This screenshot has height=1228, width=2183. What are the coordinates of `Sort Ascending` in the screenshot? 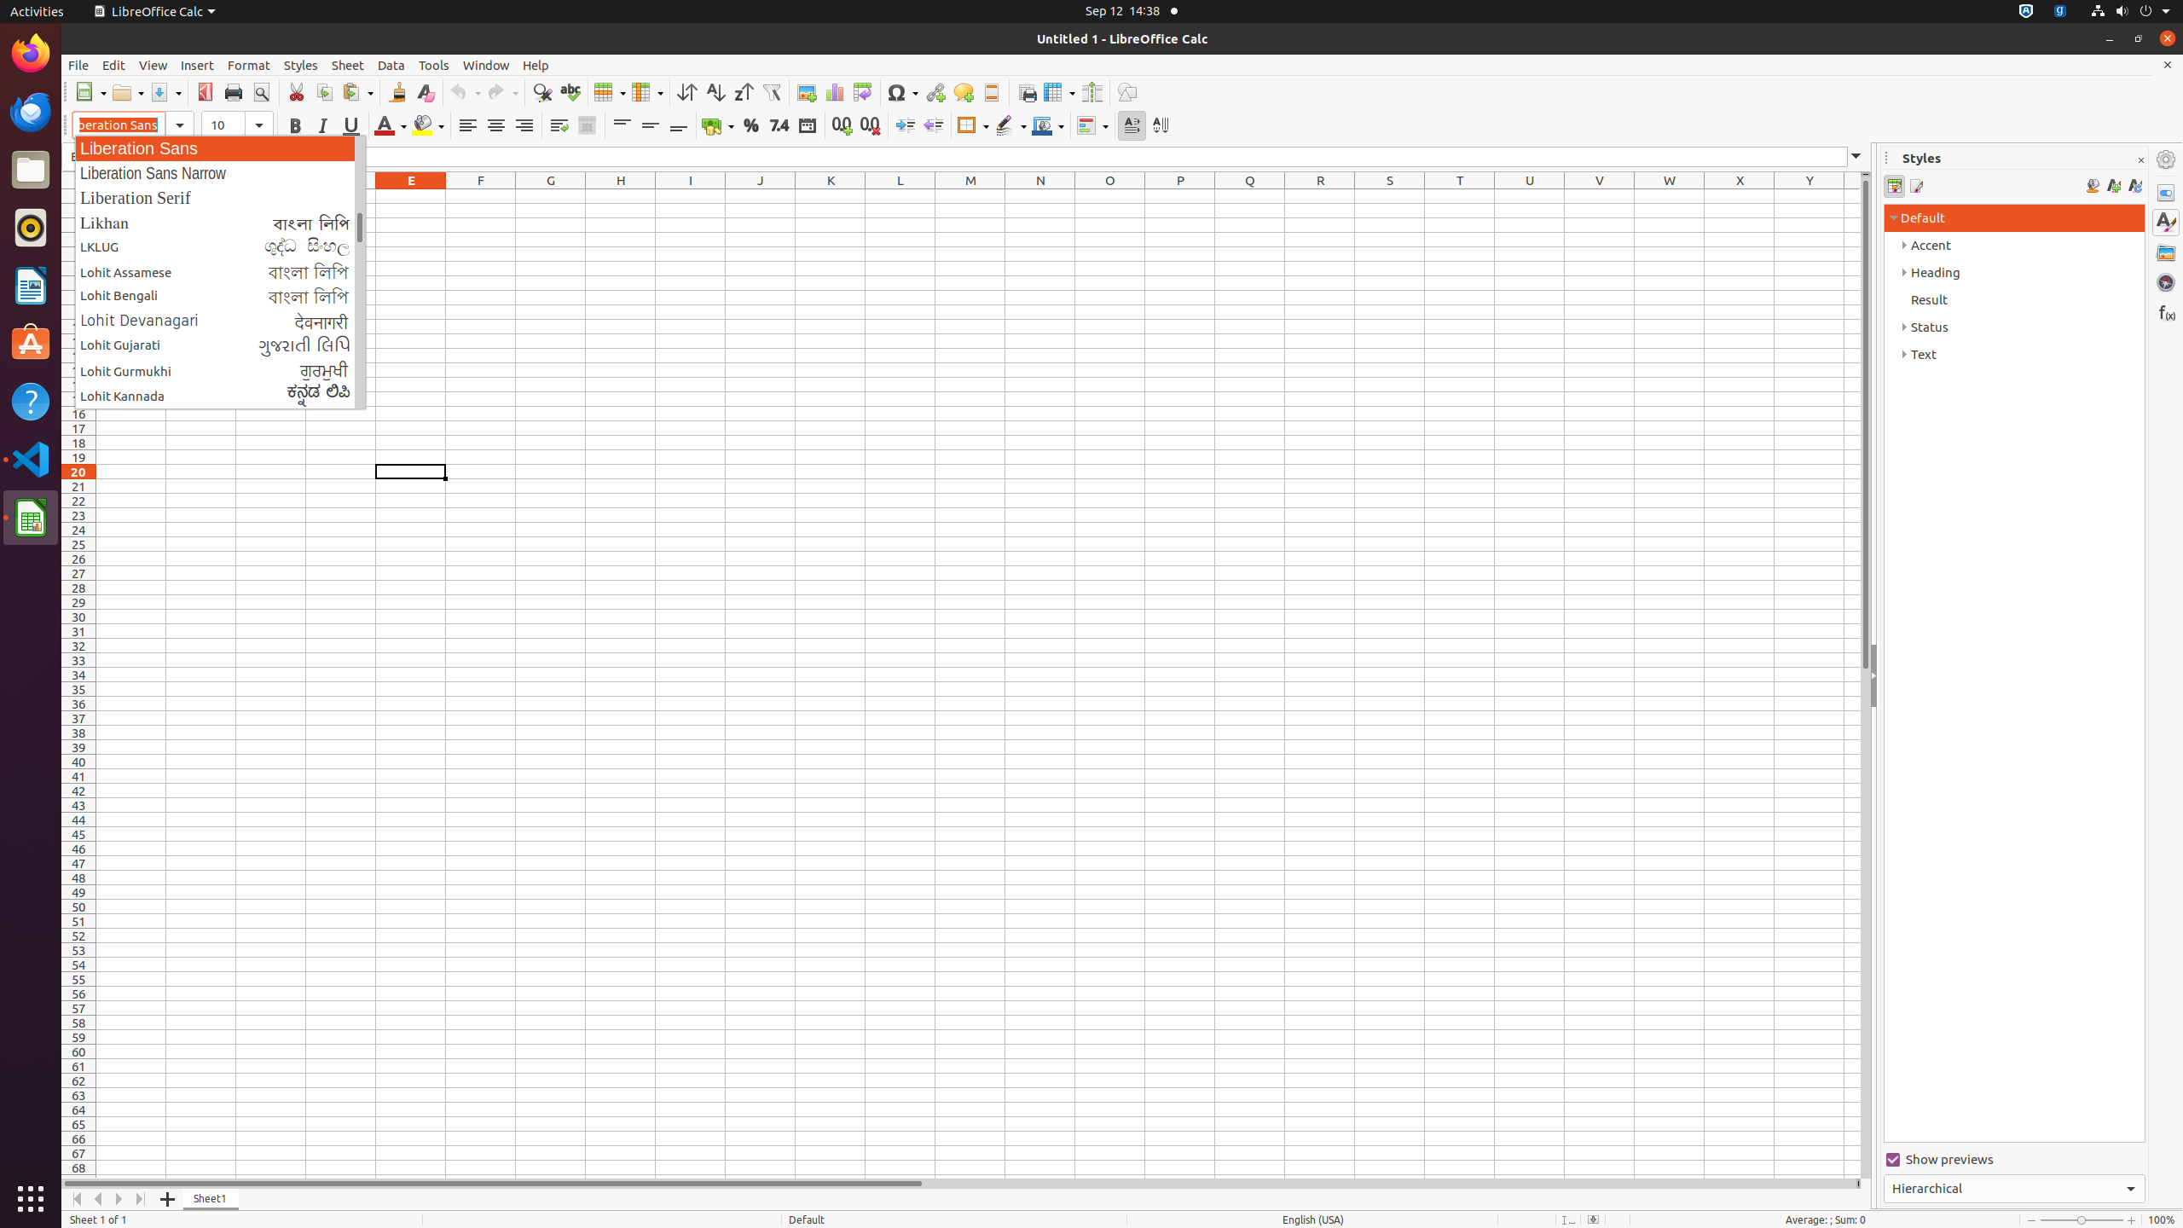 It's located at (715, 92).